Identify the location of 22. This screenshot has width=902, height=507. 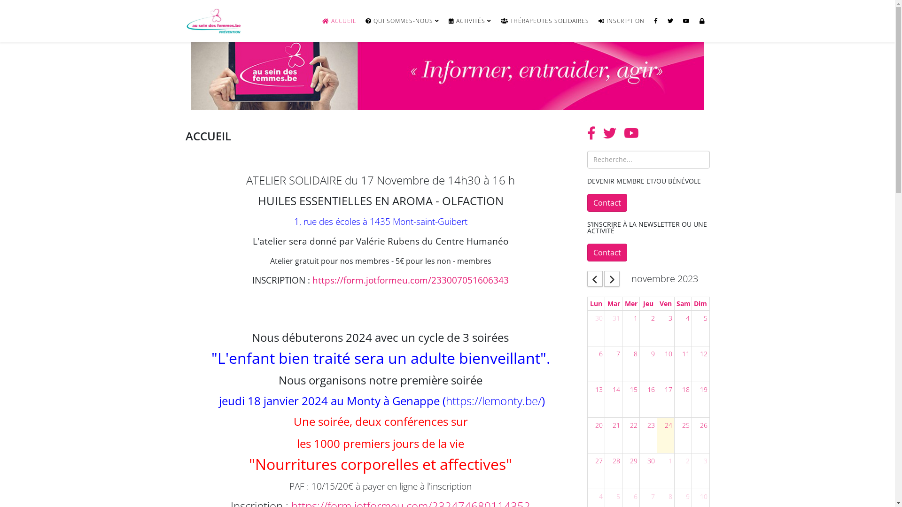
(634, 425).